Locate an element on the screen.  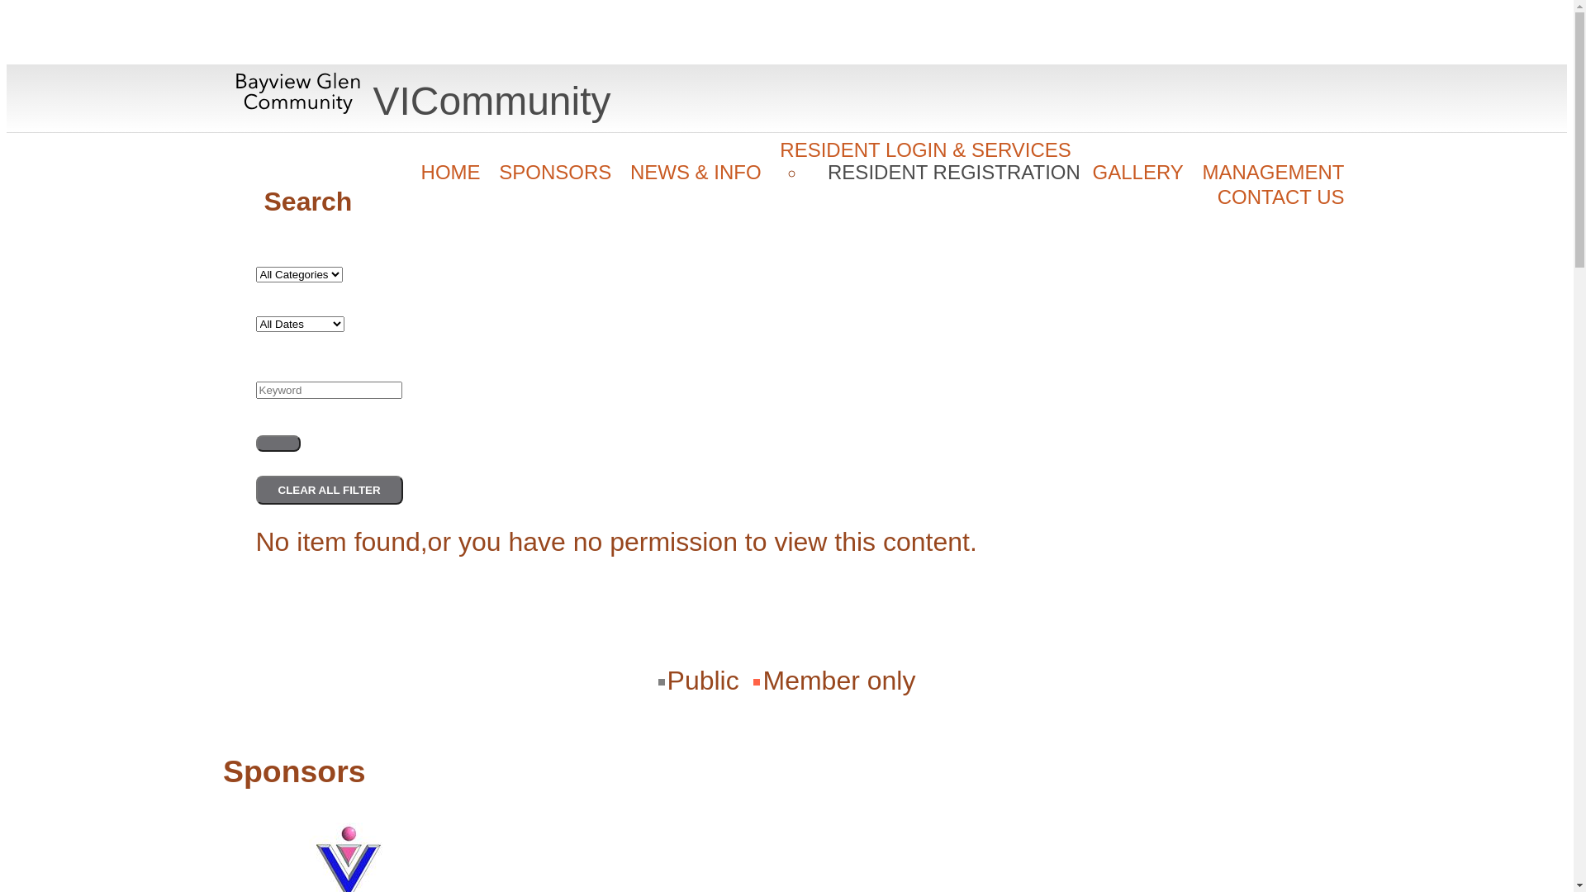
Search is located at coordinates (45, 15).